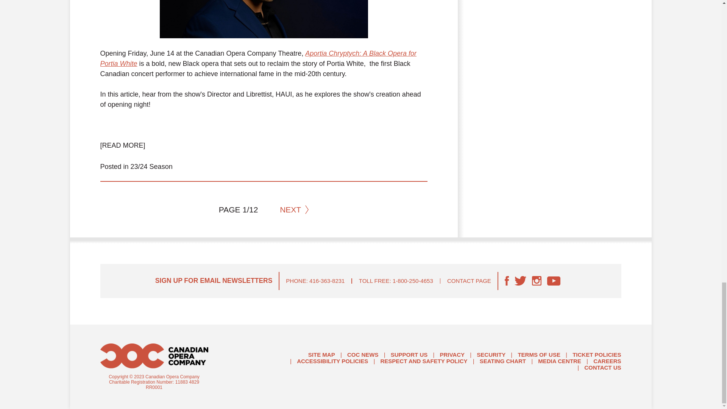 The height and width of the screenshot is (409, 727). Describe the element at coordinates (294, 210) in the screenshot. I see `NEXT` at that location.